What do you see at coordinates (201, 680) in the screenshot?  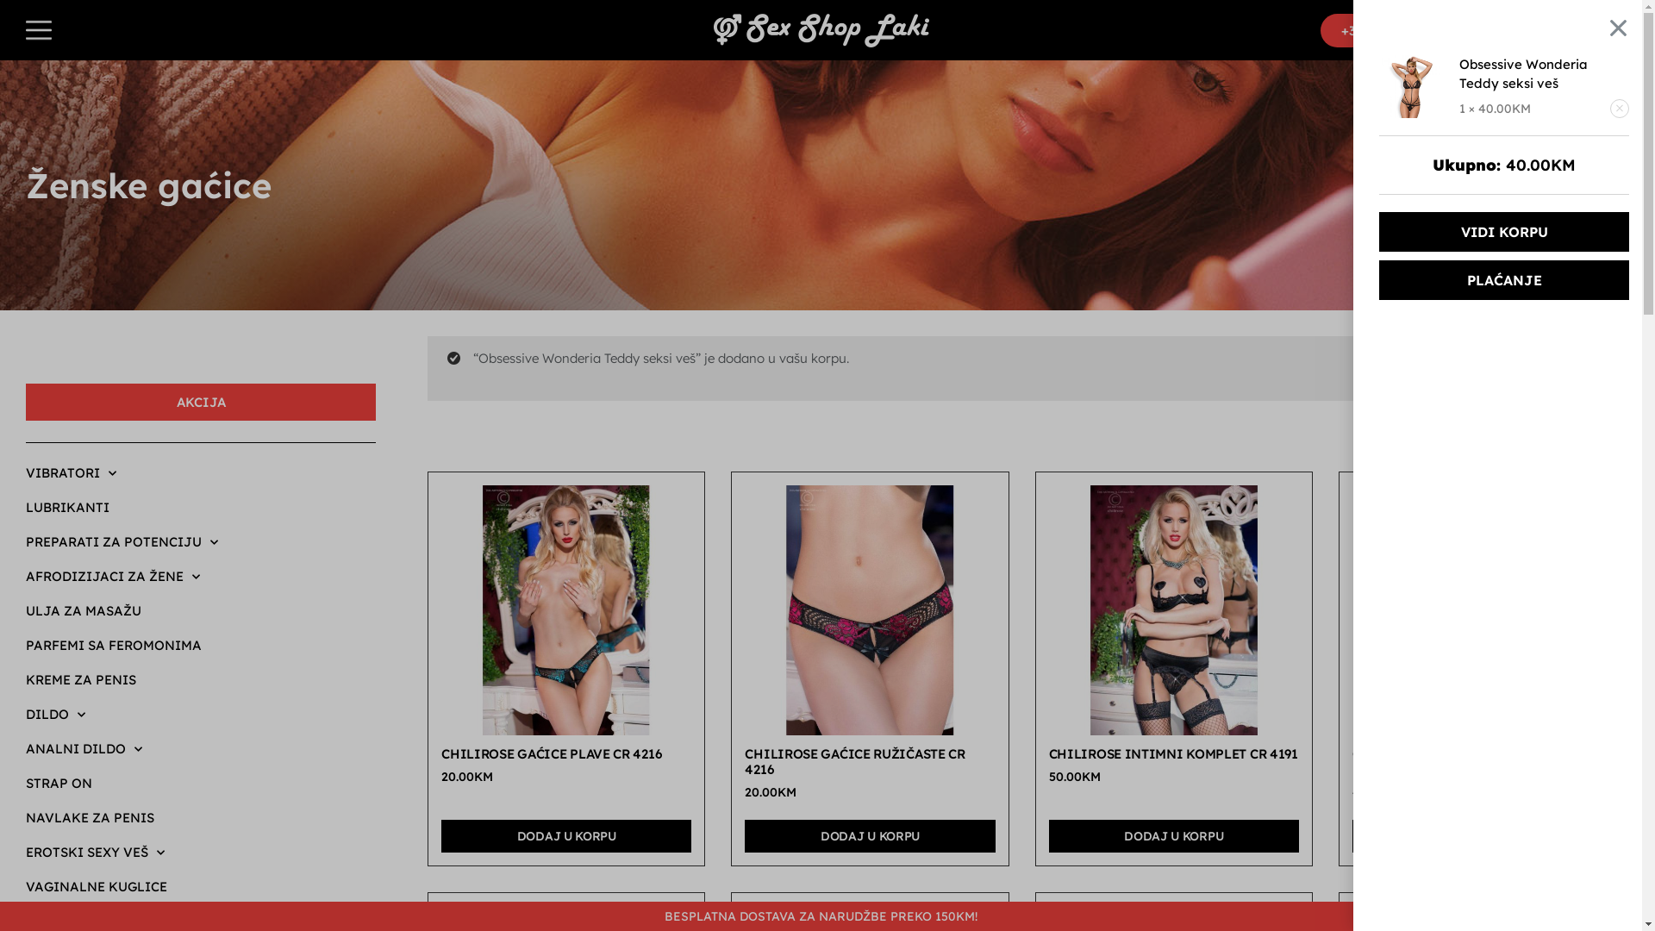 I see `KREME ZA PENIS` at bounding box center [201, 680].